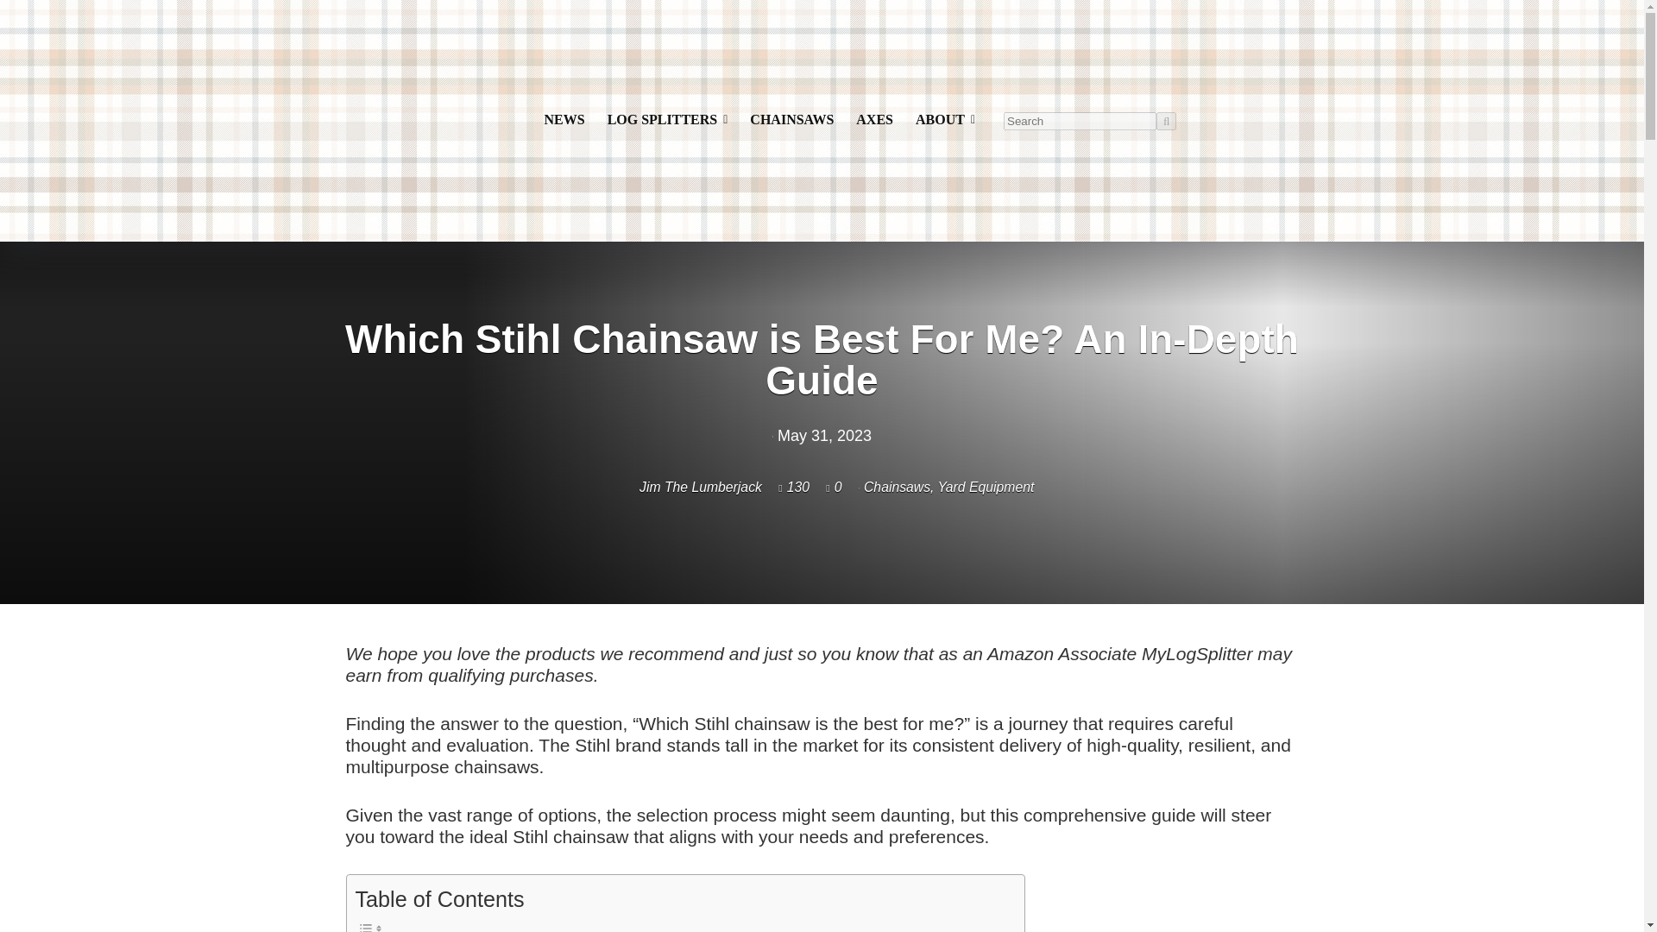 Image resolution: width=1657 pixels, height=932 pixels. Describe the element at coordinates (896, 487) in the screenshot. I see `Chainsaws` at that location.